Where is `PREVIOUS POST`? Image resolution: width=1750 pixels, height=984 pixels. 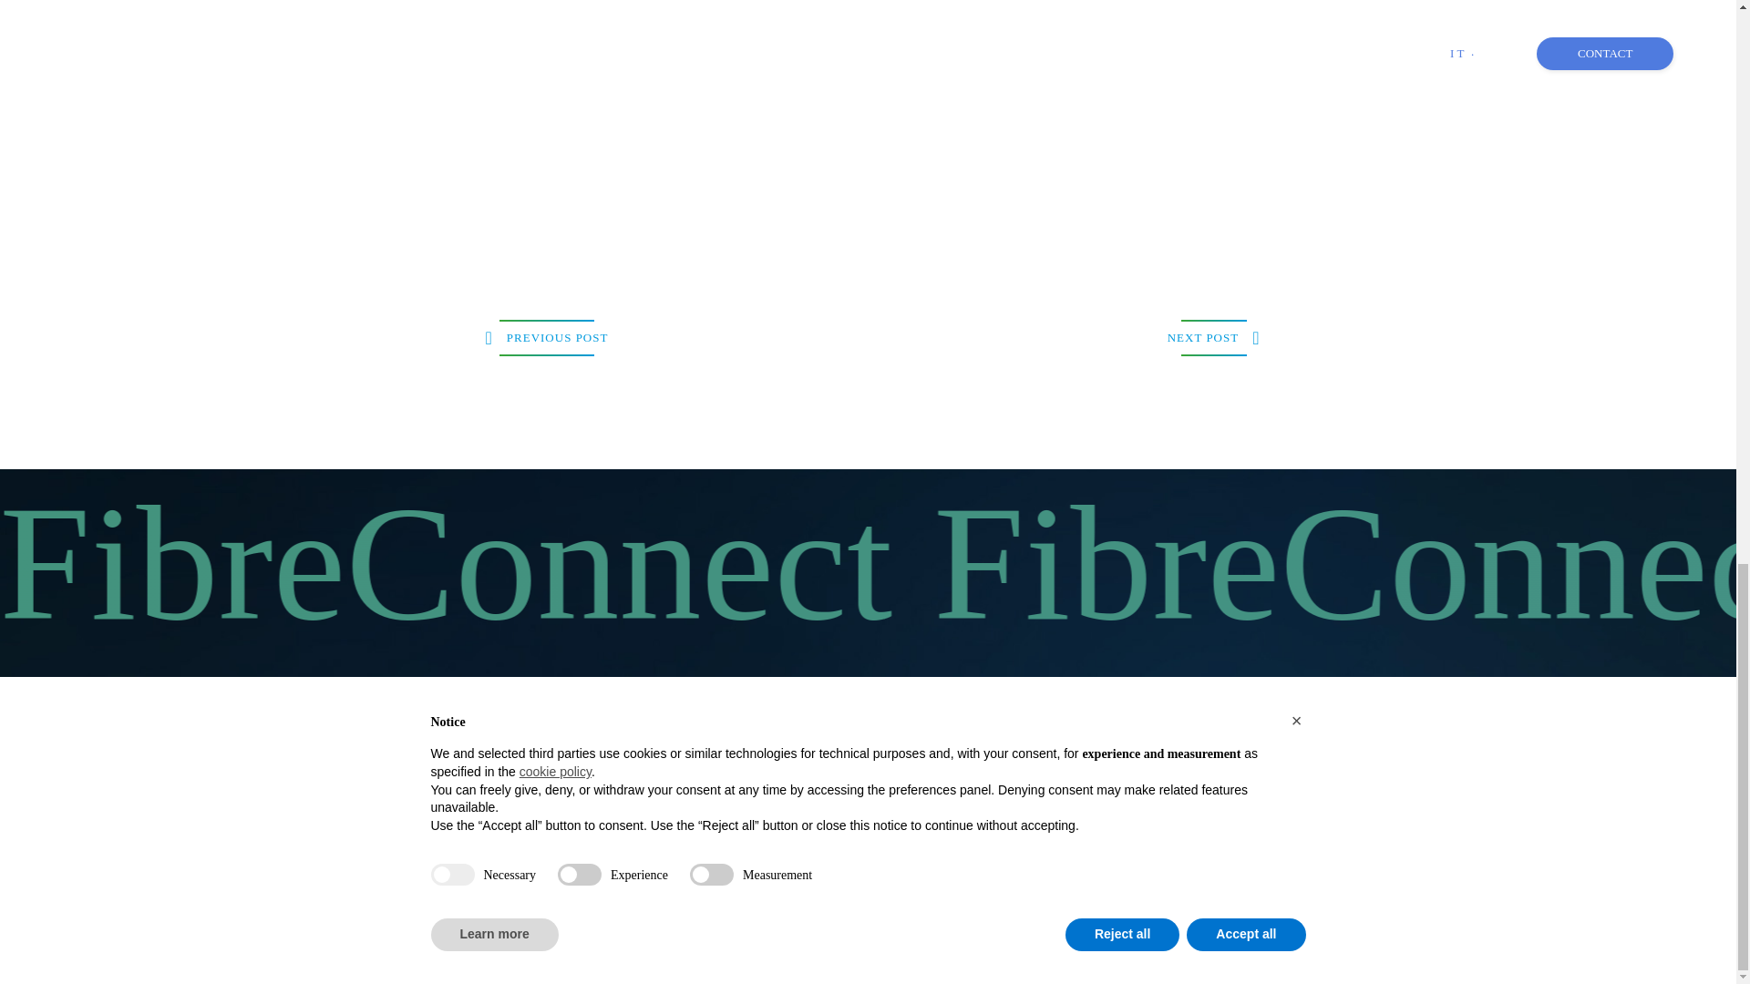
PREVIOUS POST is located at coordinates (547, 337).